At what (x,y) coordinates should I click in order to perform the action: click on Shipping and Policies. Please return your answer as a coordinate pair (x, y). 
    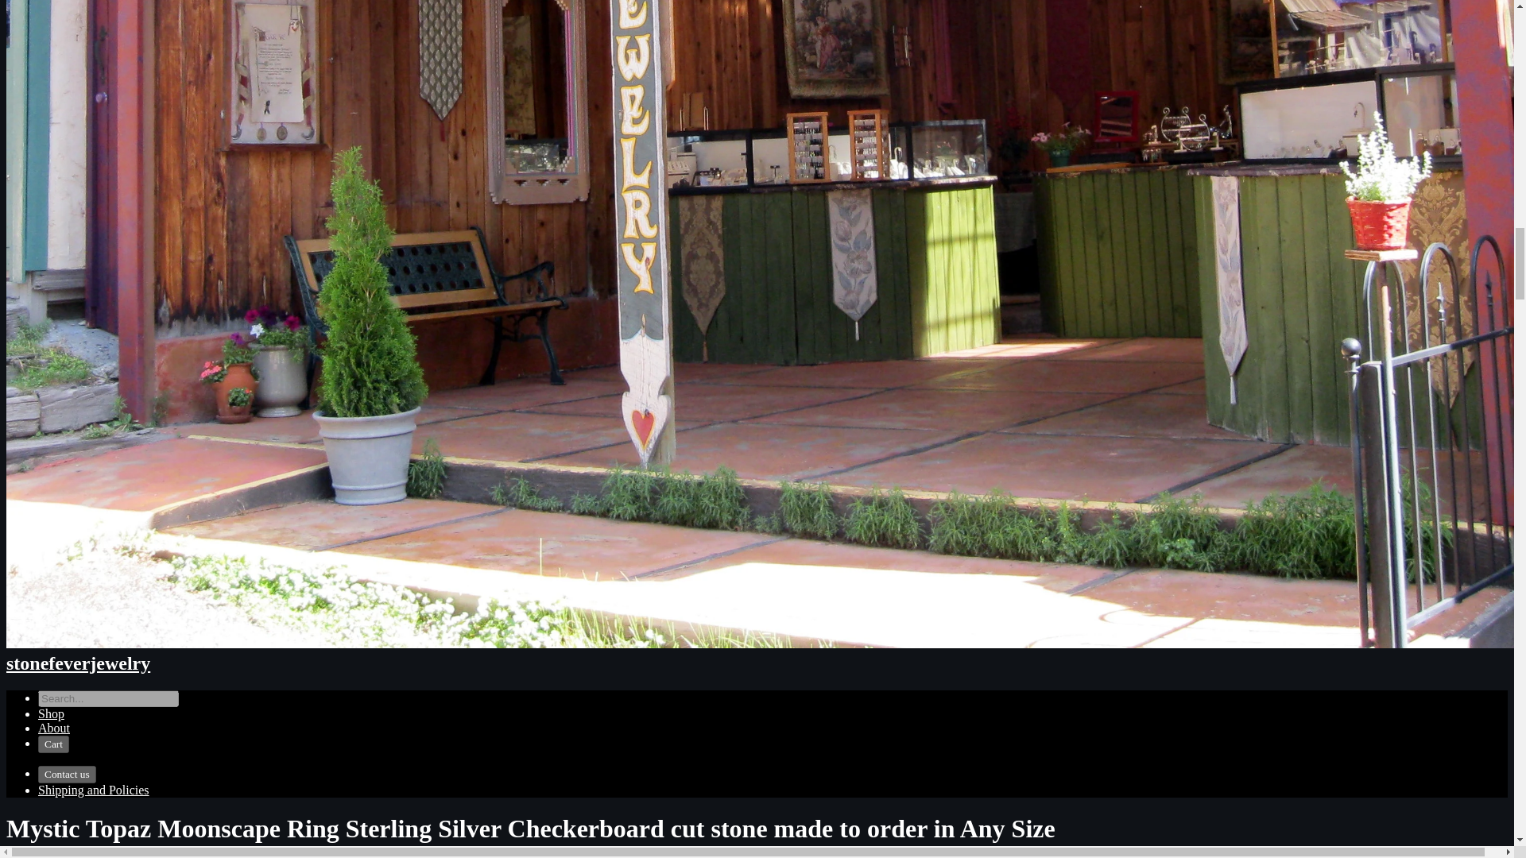
    Looking at the image, I should click on (94, 790).